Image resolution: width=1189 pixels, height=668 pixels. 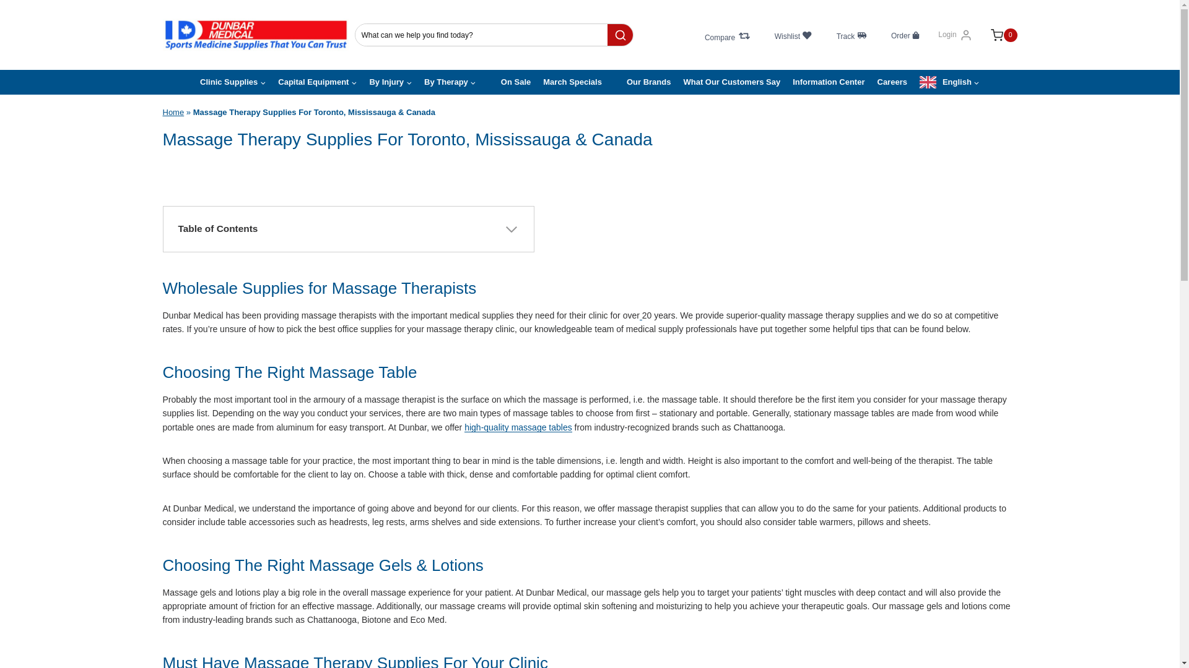 What do you see at coordinates (727, 35) in the screenshot?
I see `Compare` at bounding box center [727, 35].